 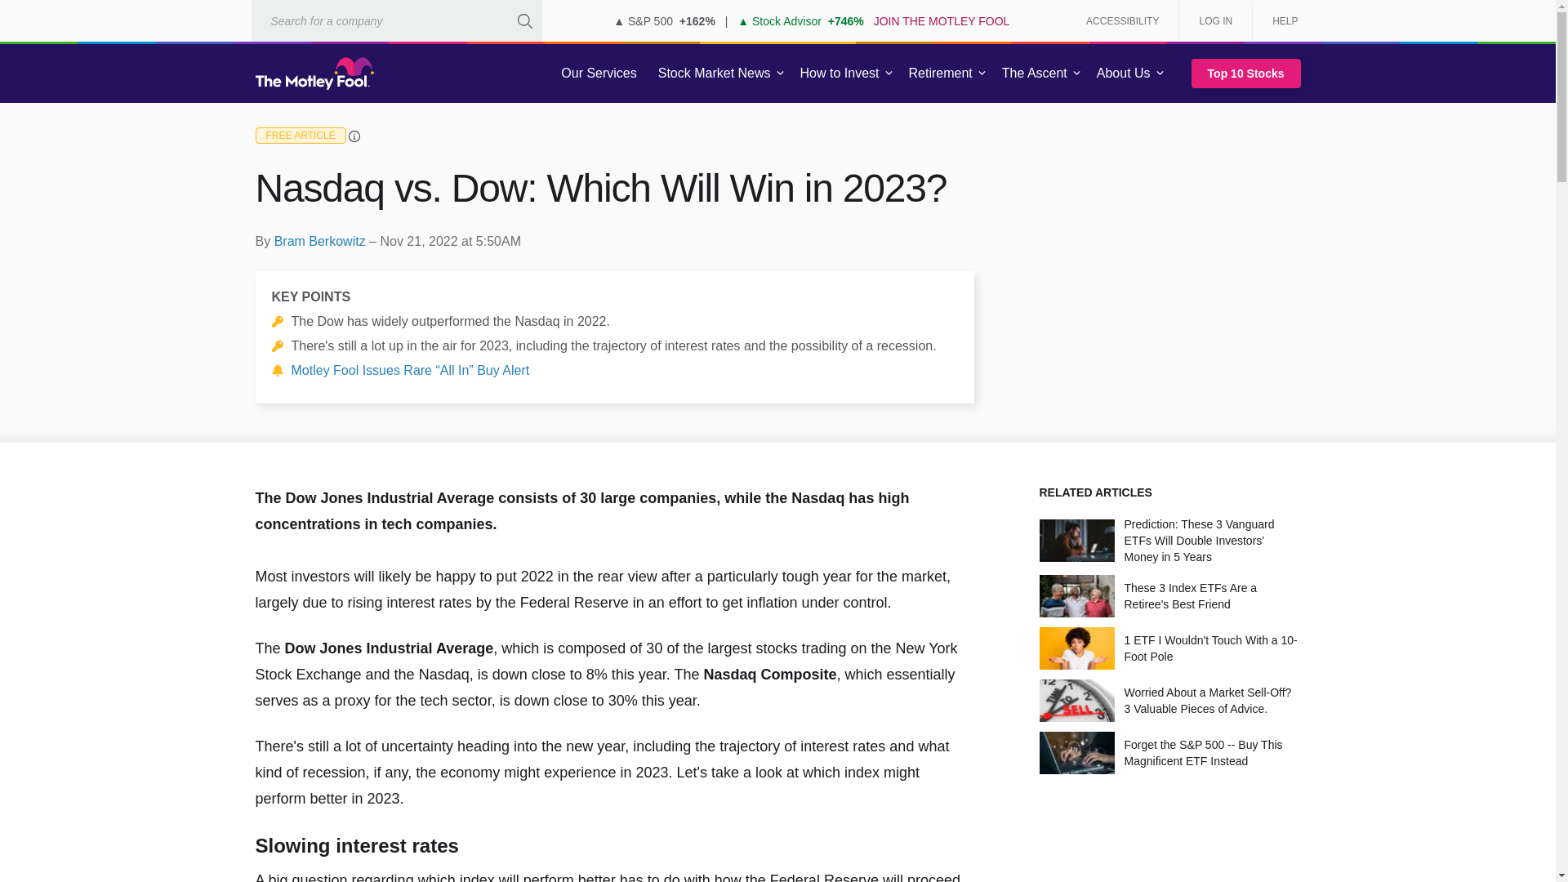 What do you see at coordinates (1122, 21) in the screenshot?
I see `ACCESSIBILITY` at bounding box center [1122, 21].